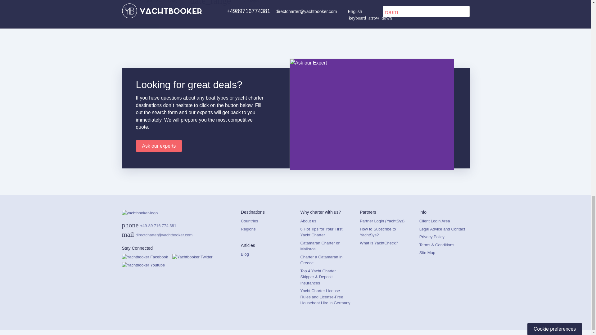  What do you see at coordinates (159, 146) in the screenshot?
I see `Ask our experts` at bounding box center [159, 146].